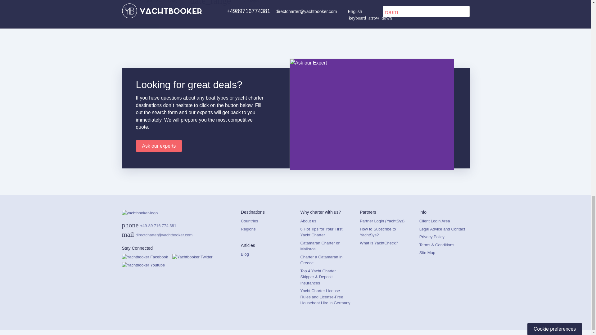  What do you see at coordinates (159, 146) in the screenshot?
I see `Ask our experts` at bounding box center [159, 146].